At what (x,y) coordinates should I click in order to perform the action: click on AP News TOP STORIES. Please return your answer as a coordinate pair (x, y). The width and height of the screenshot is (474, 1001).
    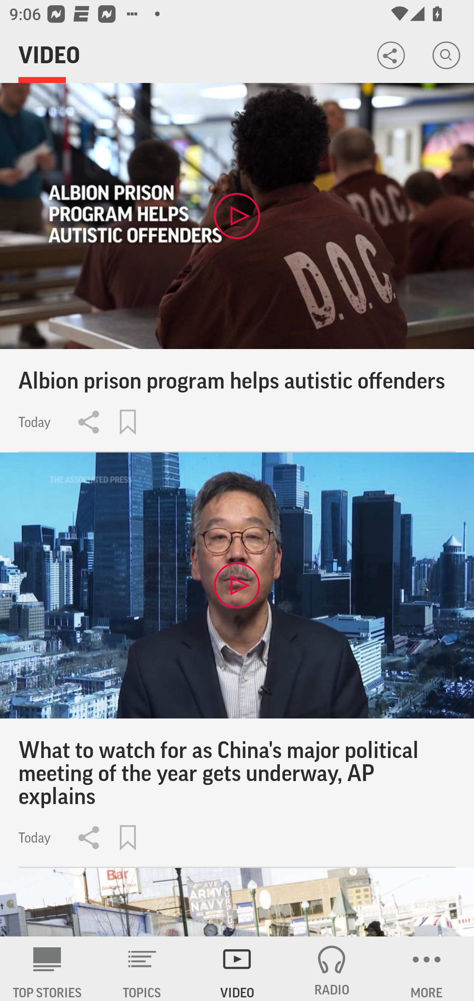
    Looking at the image, I should click on (47, 969).